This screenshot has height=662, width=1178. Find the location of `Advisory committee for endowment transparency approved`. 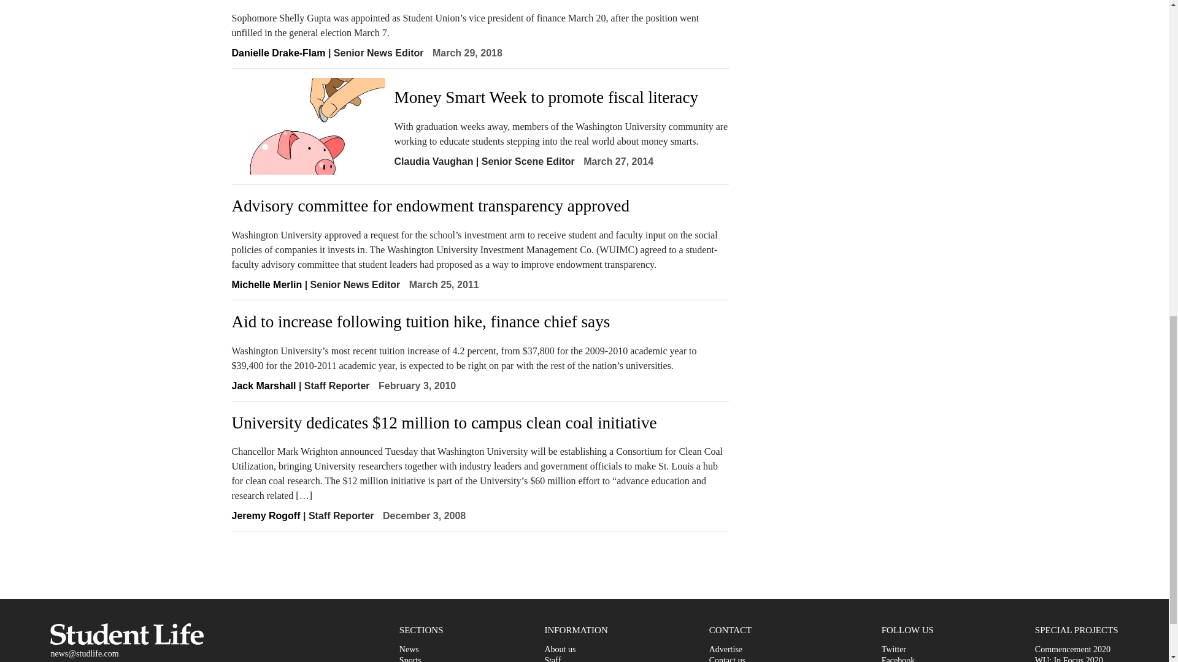

Advisory committee for endowment transparency approved is located at coordinates (480, 206).